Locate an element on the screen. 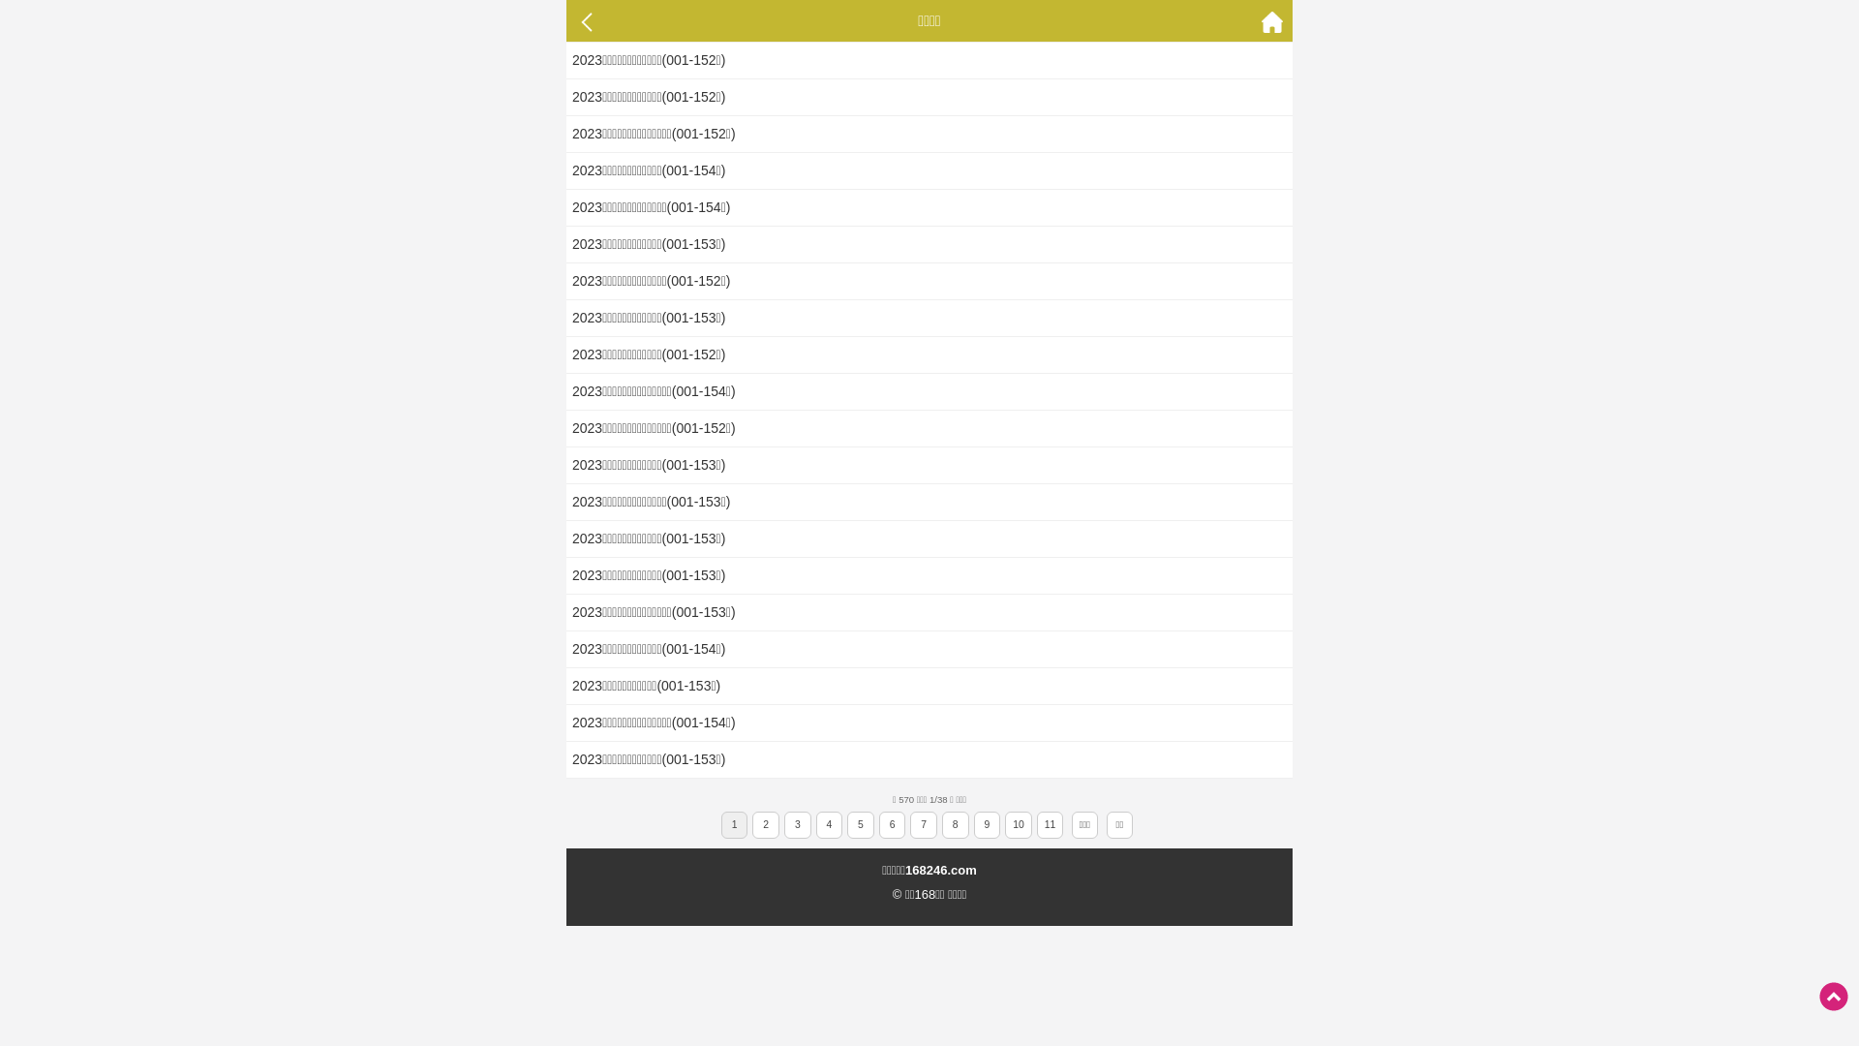 The image size is (1859, 1046). 2 is located at coordinates (766, 825).